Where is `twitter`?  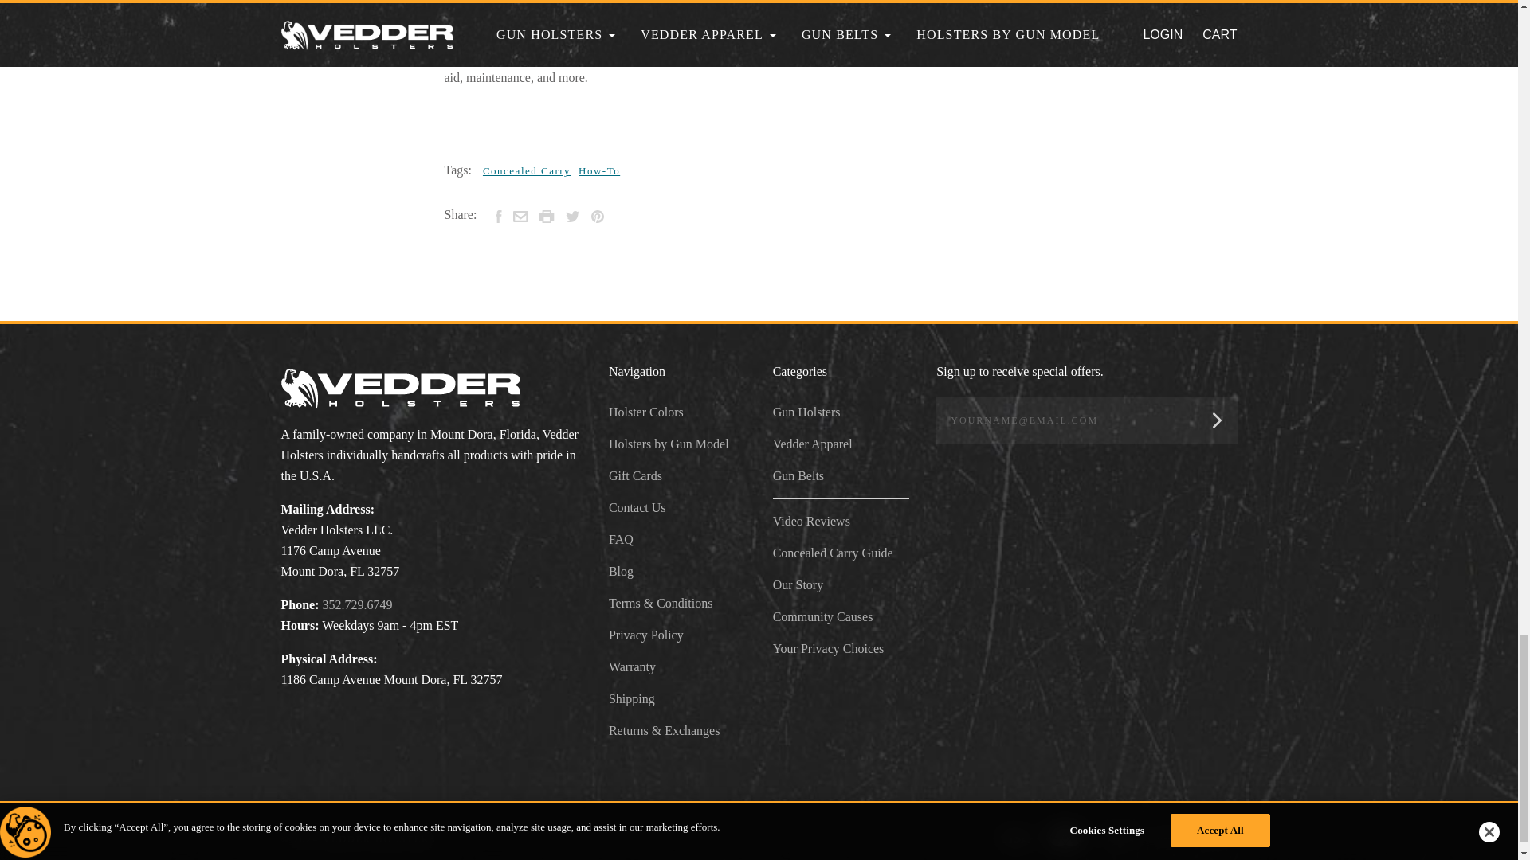
twitter is located at coordinates (572, 216).